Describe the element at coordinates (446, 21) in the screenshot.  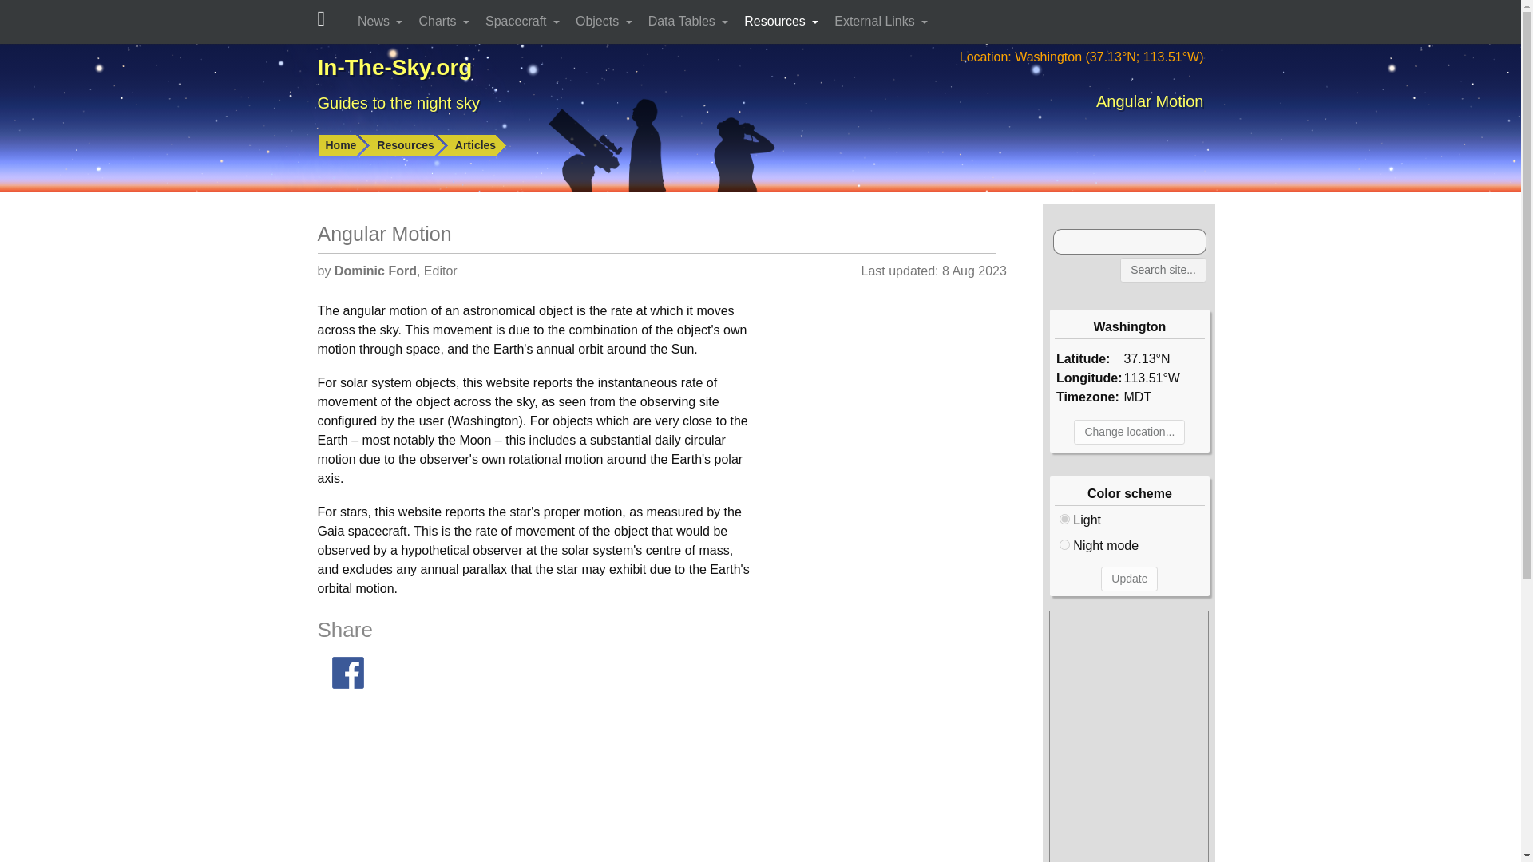
I see `Charts` at that location.